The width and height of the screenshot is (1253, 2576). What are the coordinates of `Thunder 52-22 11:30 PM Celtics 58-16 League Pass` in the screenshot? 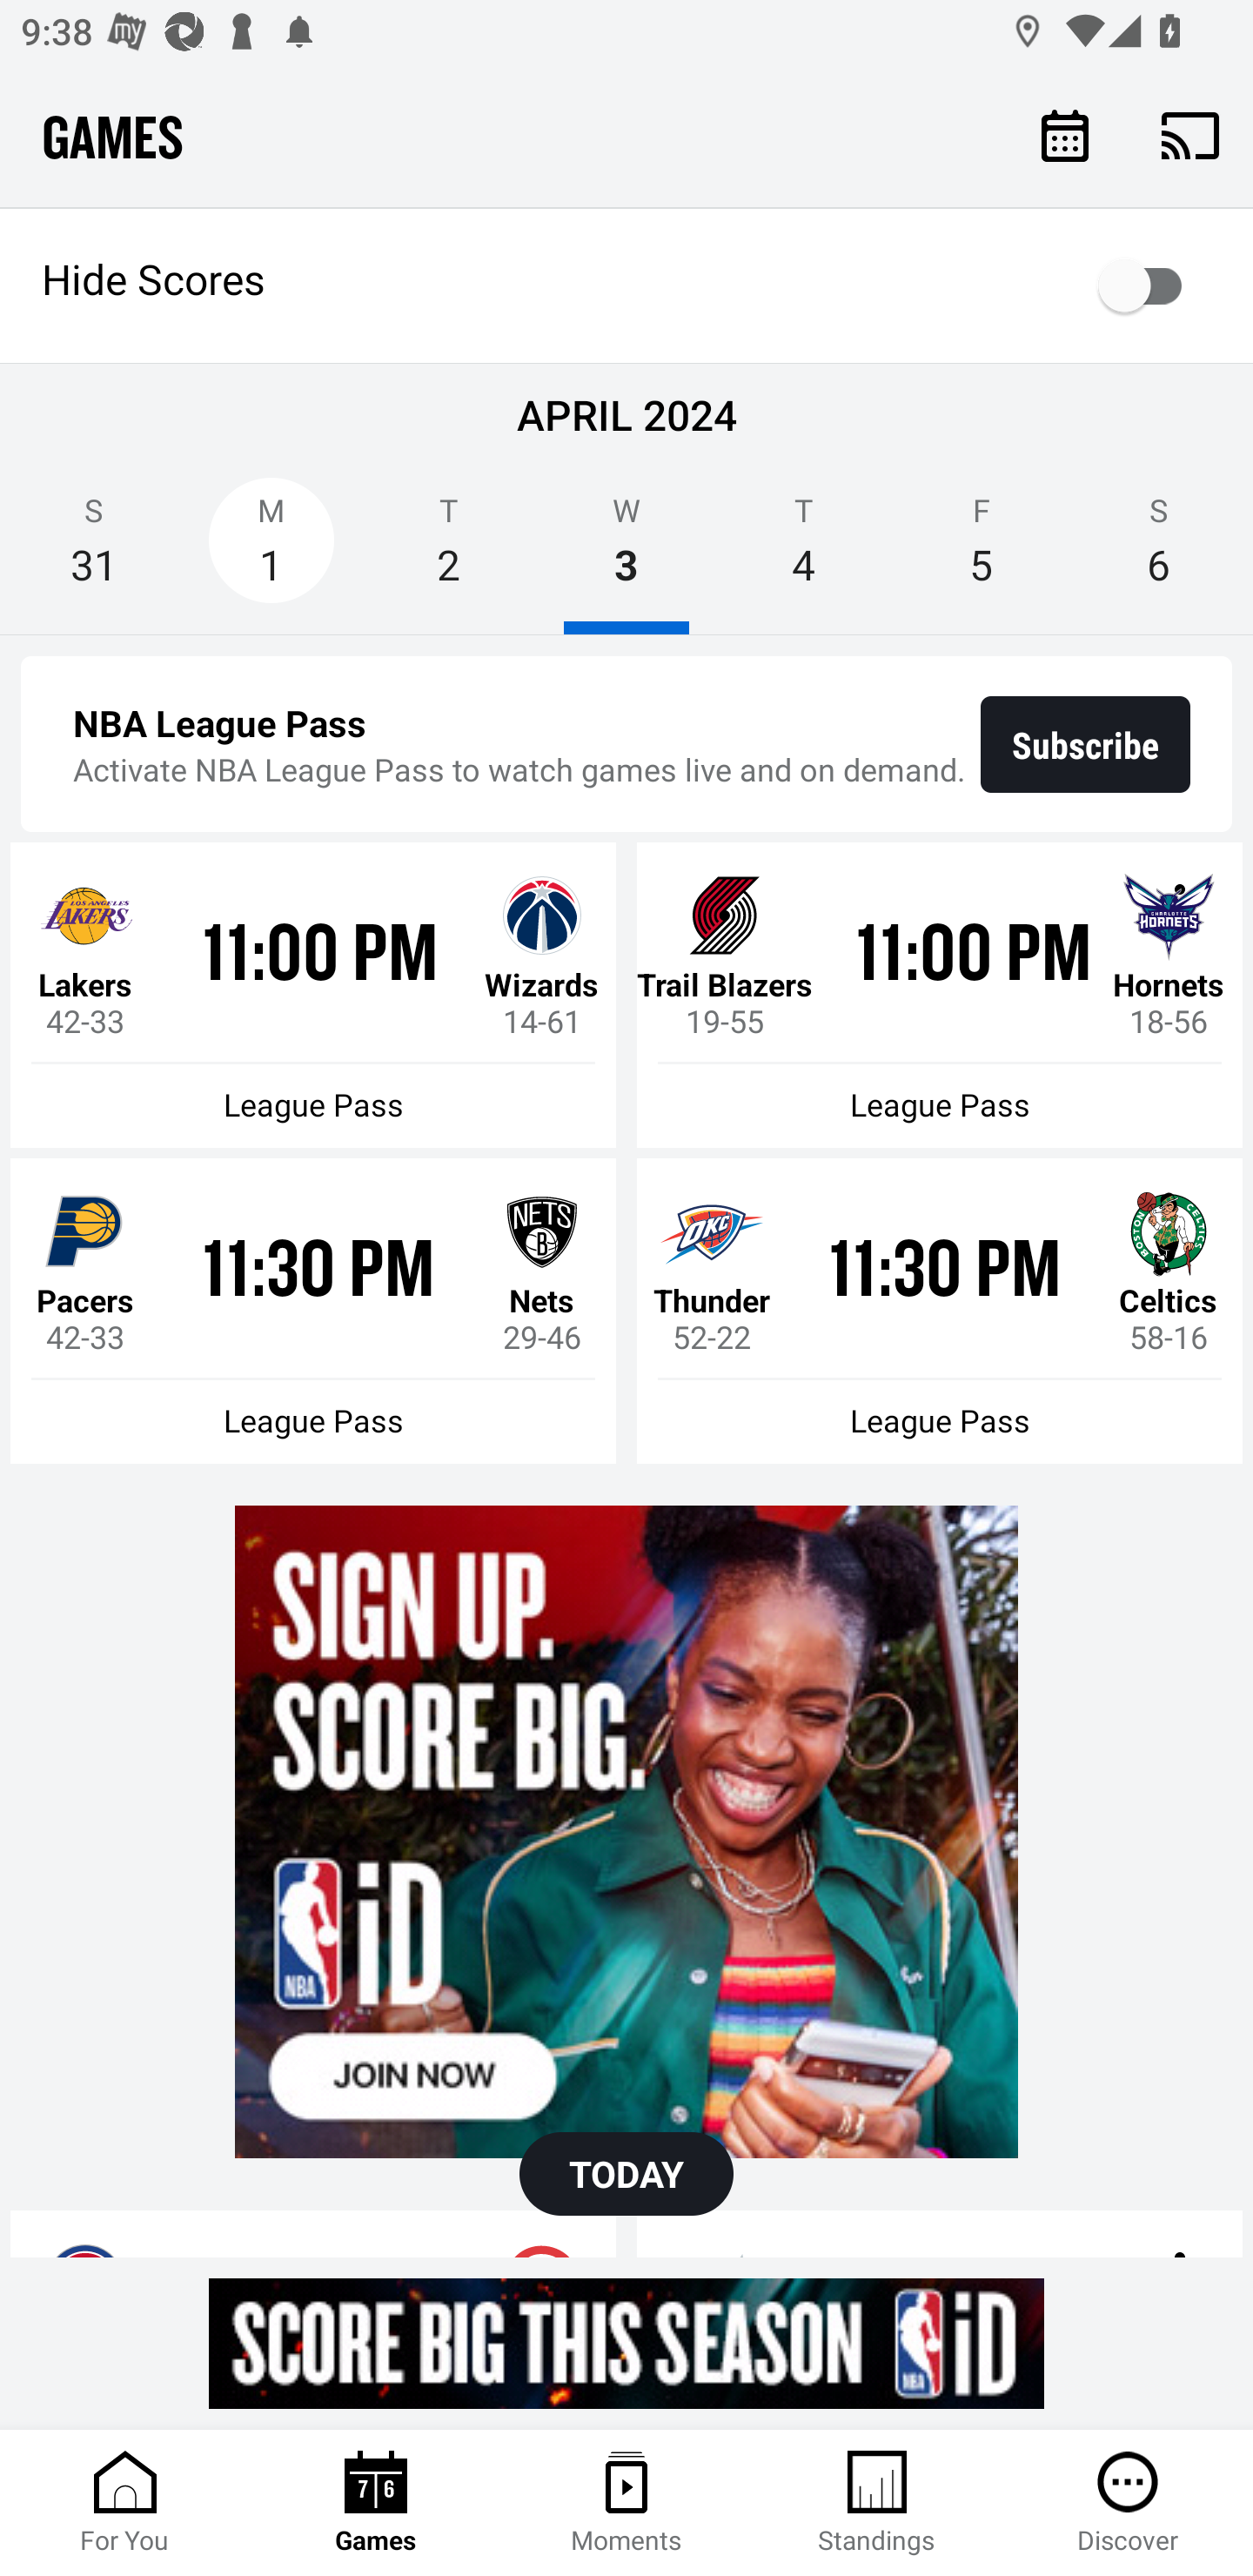 It's located at (940, 1311).